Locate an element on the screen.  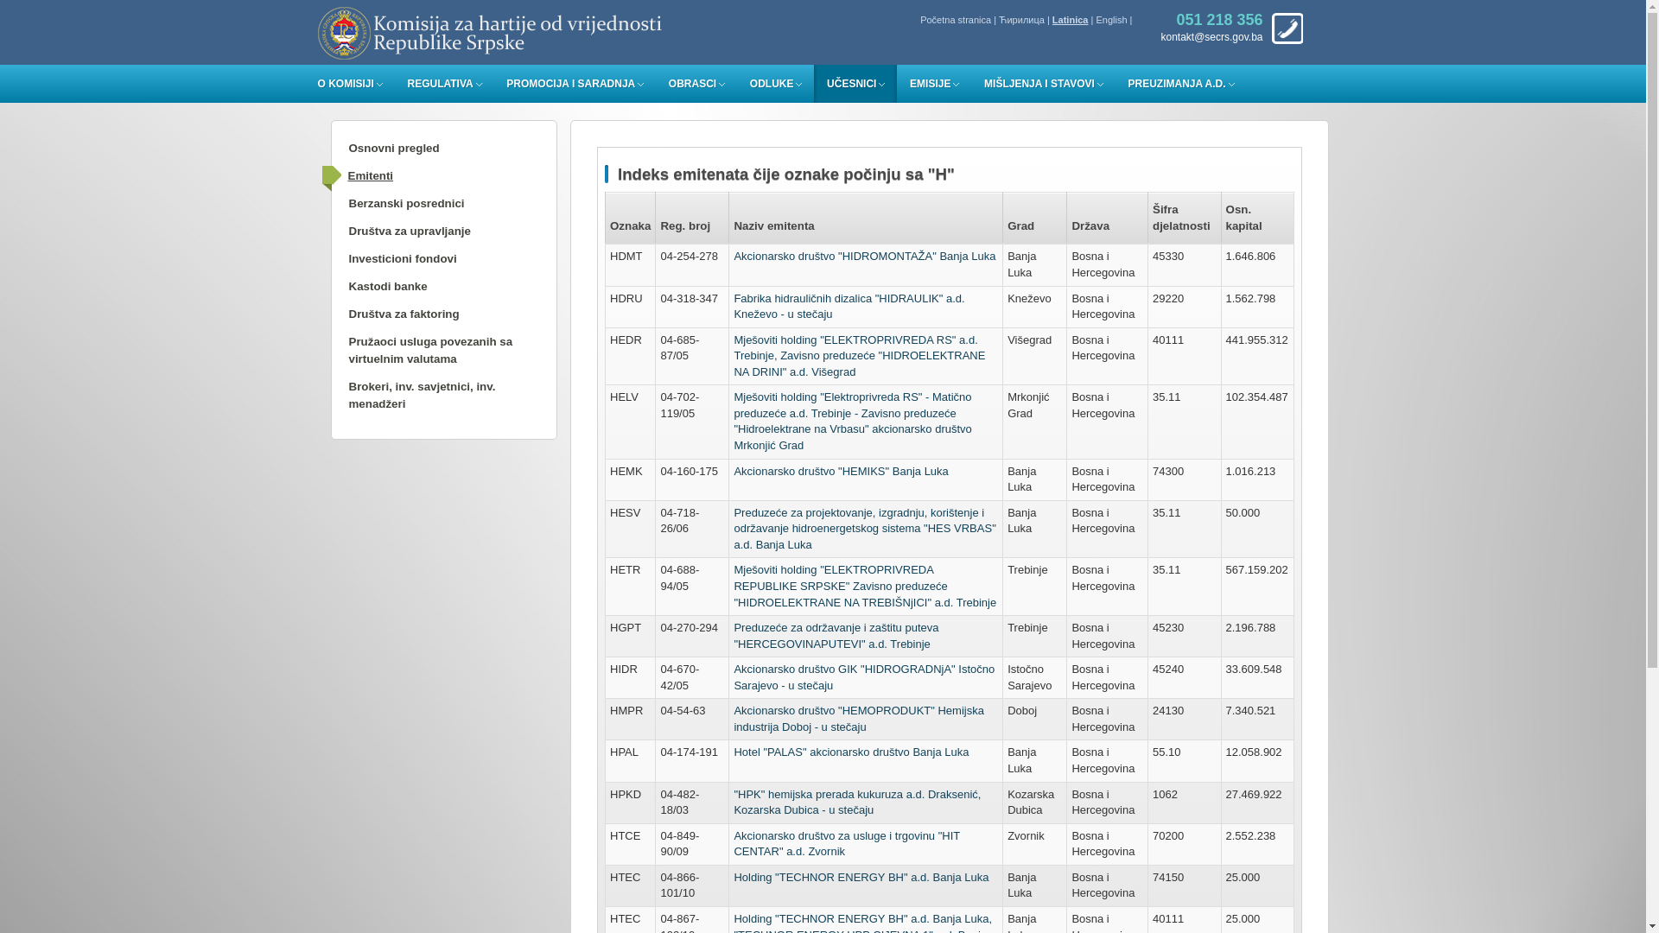
O KOMISIJI is located at coordinates (354, 85).